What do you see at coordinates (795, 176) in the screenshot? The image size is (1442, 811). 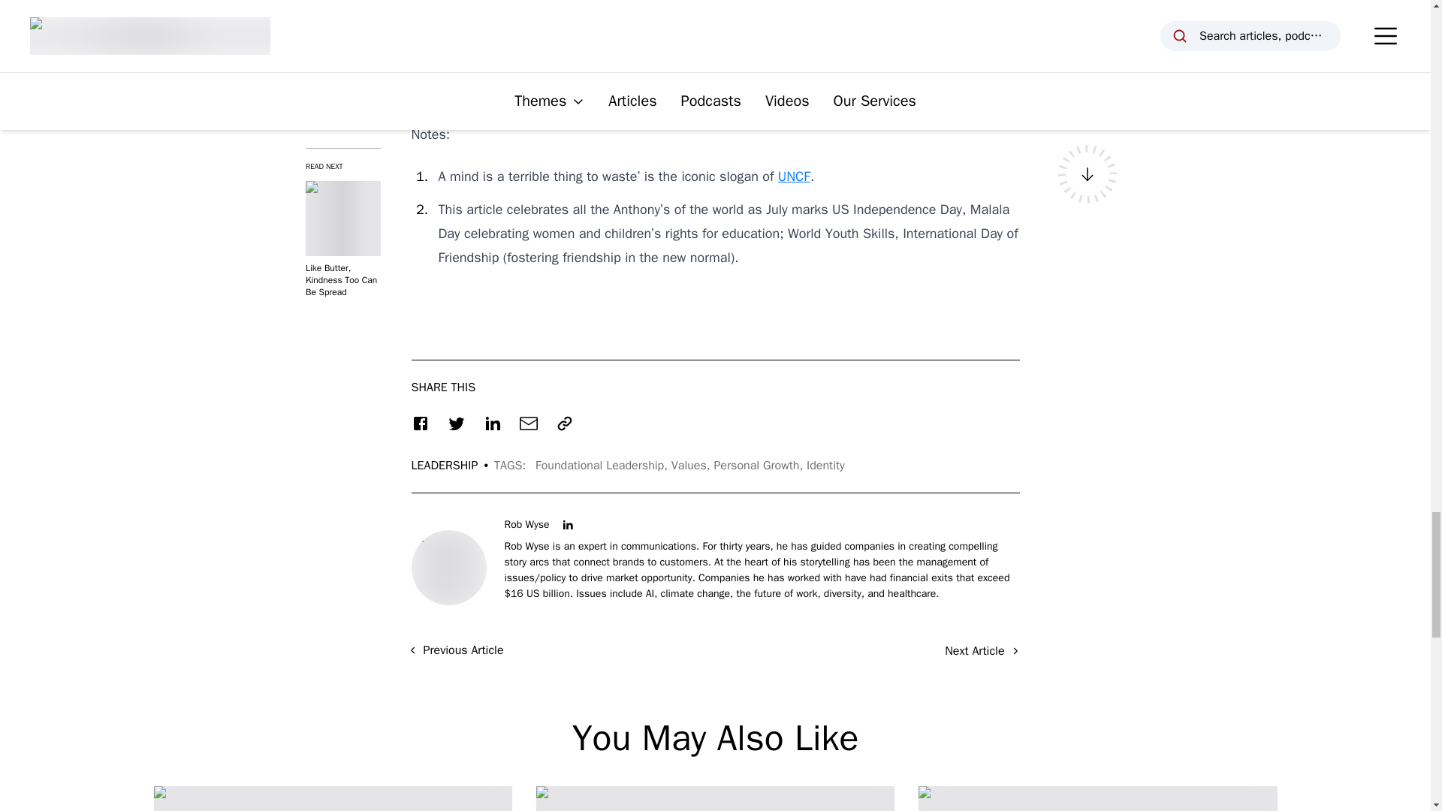 I see `UNCF` at bounding box center [795, 176].